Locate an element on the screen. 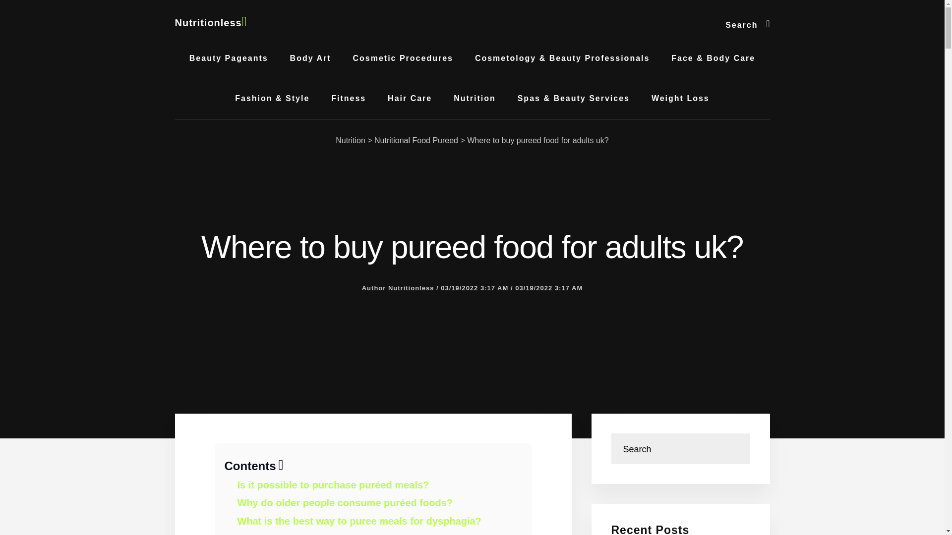 The image size is (952, 535). Nutrition is located at coordinates (351, 140).